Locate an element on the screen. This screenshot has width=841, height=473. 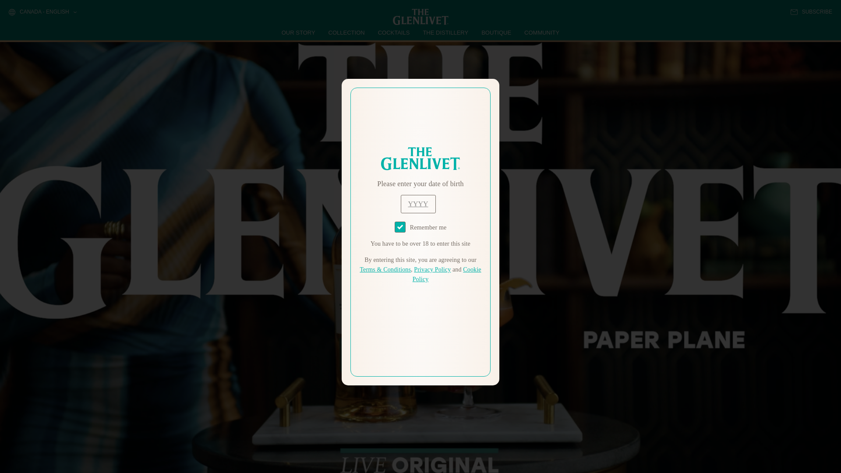
year is located at coordinates (418, 204).